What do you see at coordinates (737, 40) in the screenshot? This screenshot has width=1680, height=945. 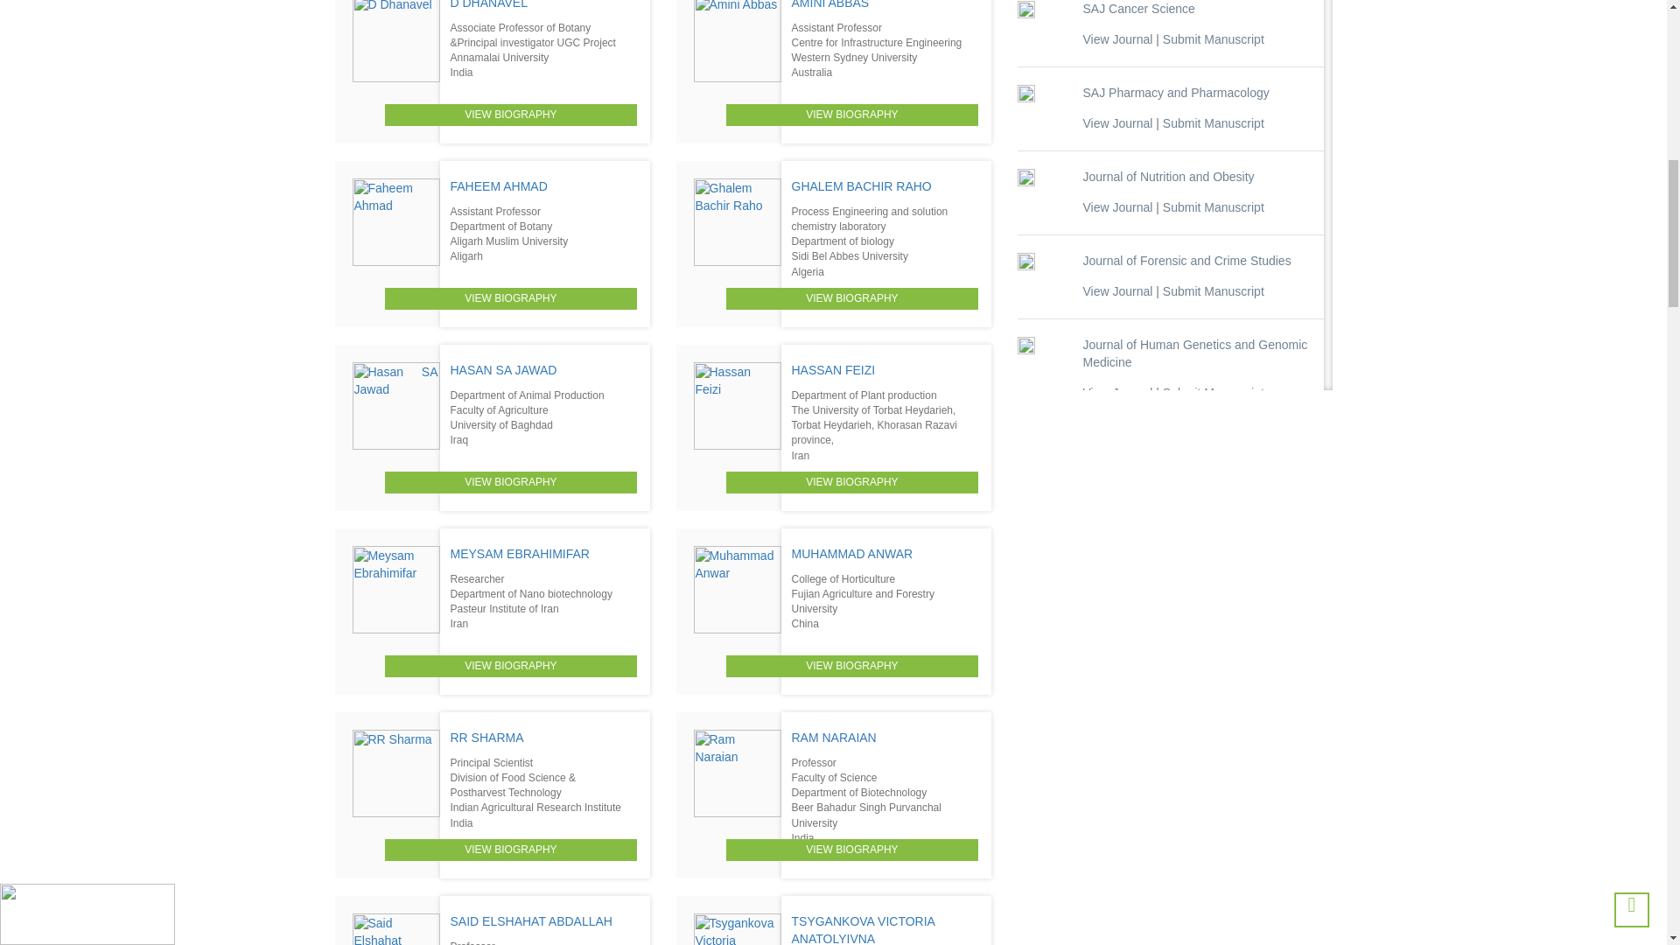 I see `Amini Abbas` at bounding box center [737, 40].